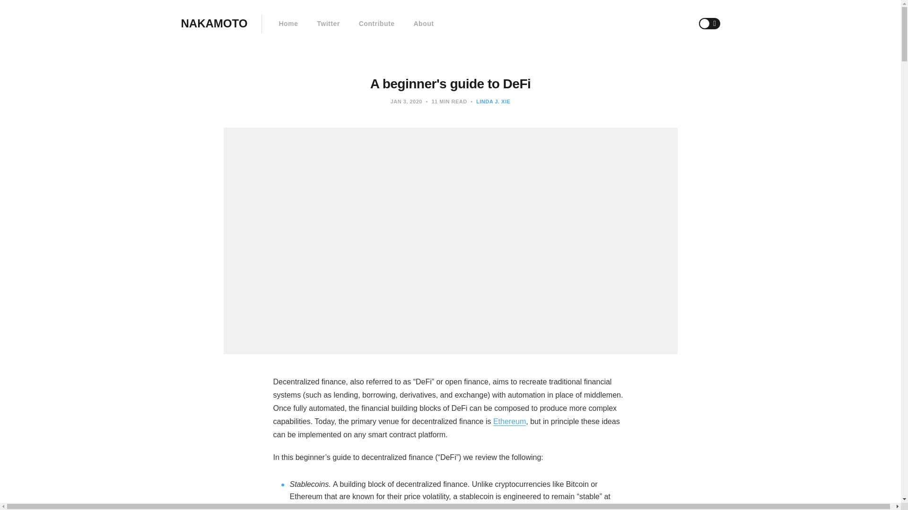  What do you see at coordinates (509, 421) in the screenshot?
I see `Ethereum` at bounding box center [509, 421].